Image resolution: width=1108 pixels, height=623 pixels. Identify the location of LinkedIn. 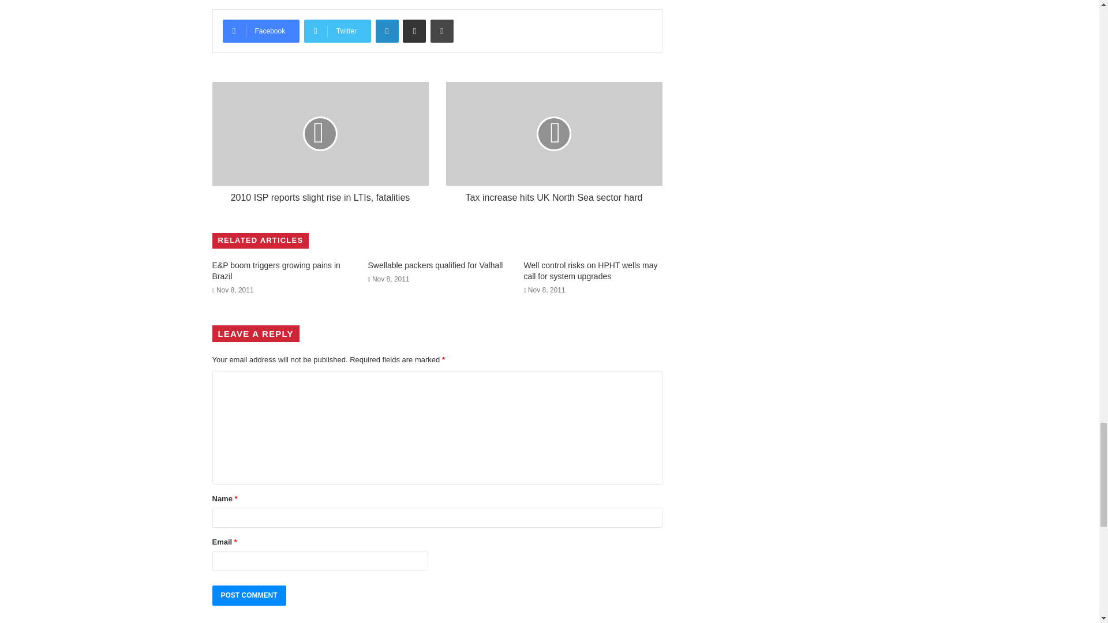
(387, 31).